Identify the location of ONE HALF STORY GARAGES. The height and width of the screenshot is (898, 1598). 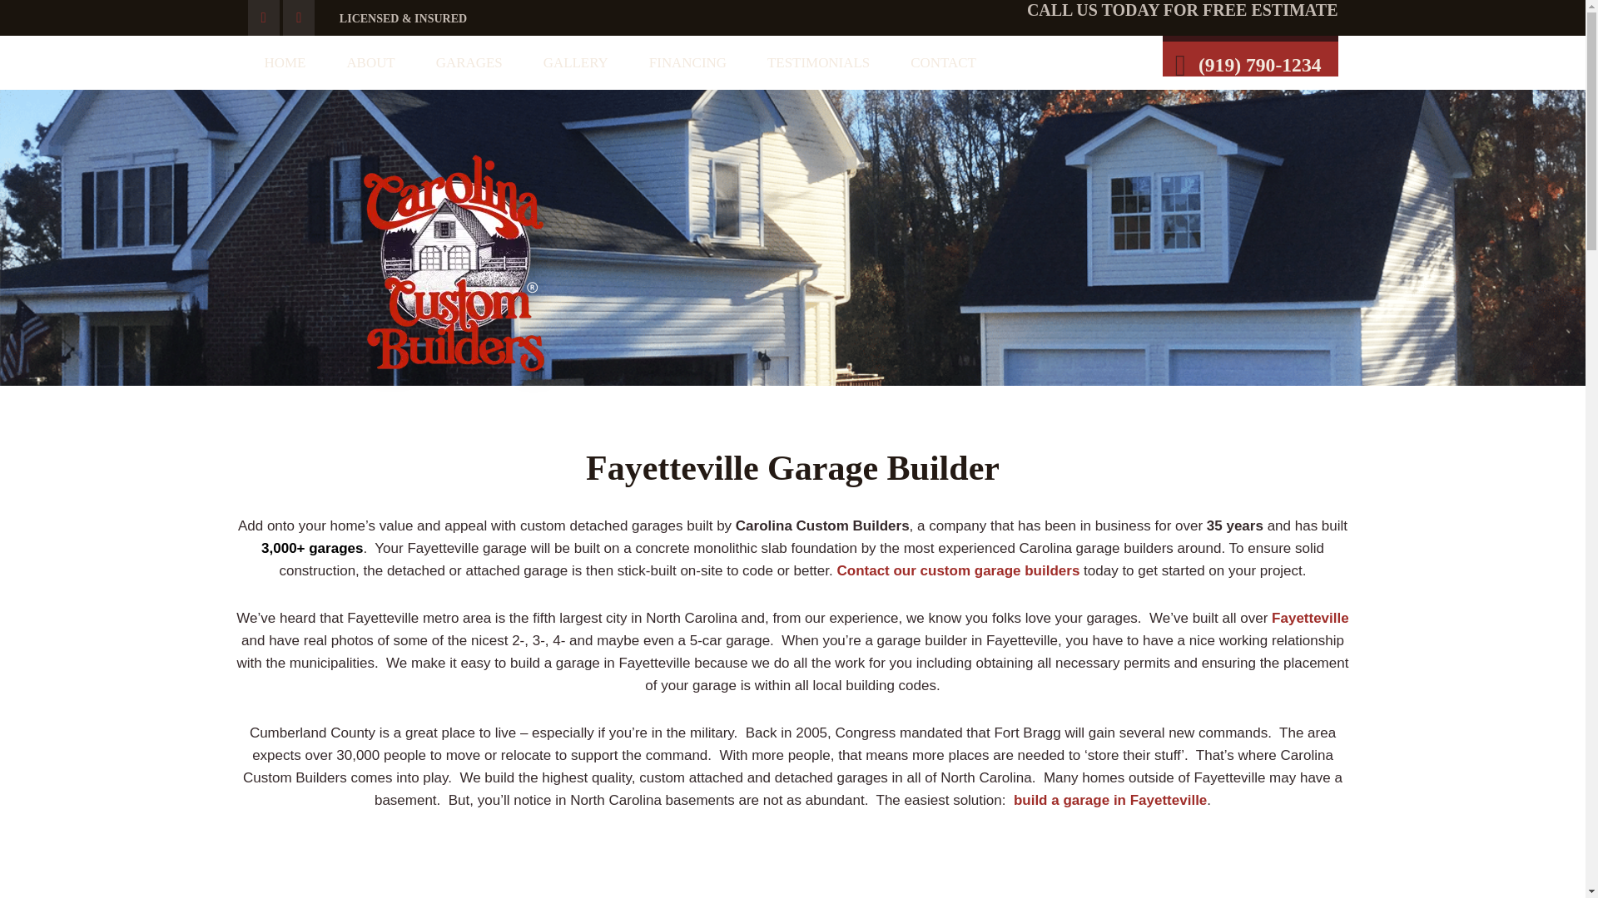
(576, 392).